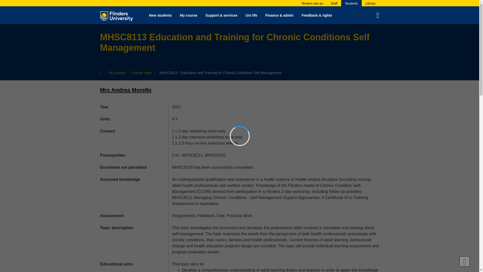  Describe the element at coordinates (351, 3) in the screenshot. I see `Students` at that location.